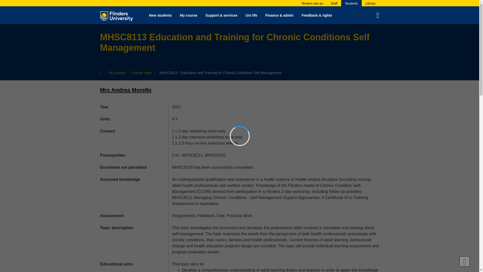  Describe the element at coordinates (351, 3) in the screenshot. I see `Students` at that location.